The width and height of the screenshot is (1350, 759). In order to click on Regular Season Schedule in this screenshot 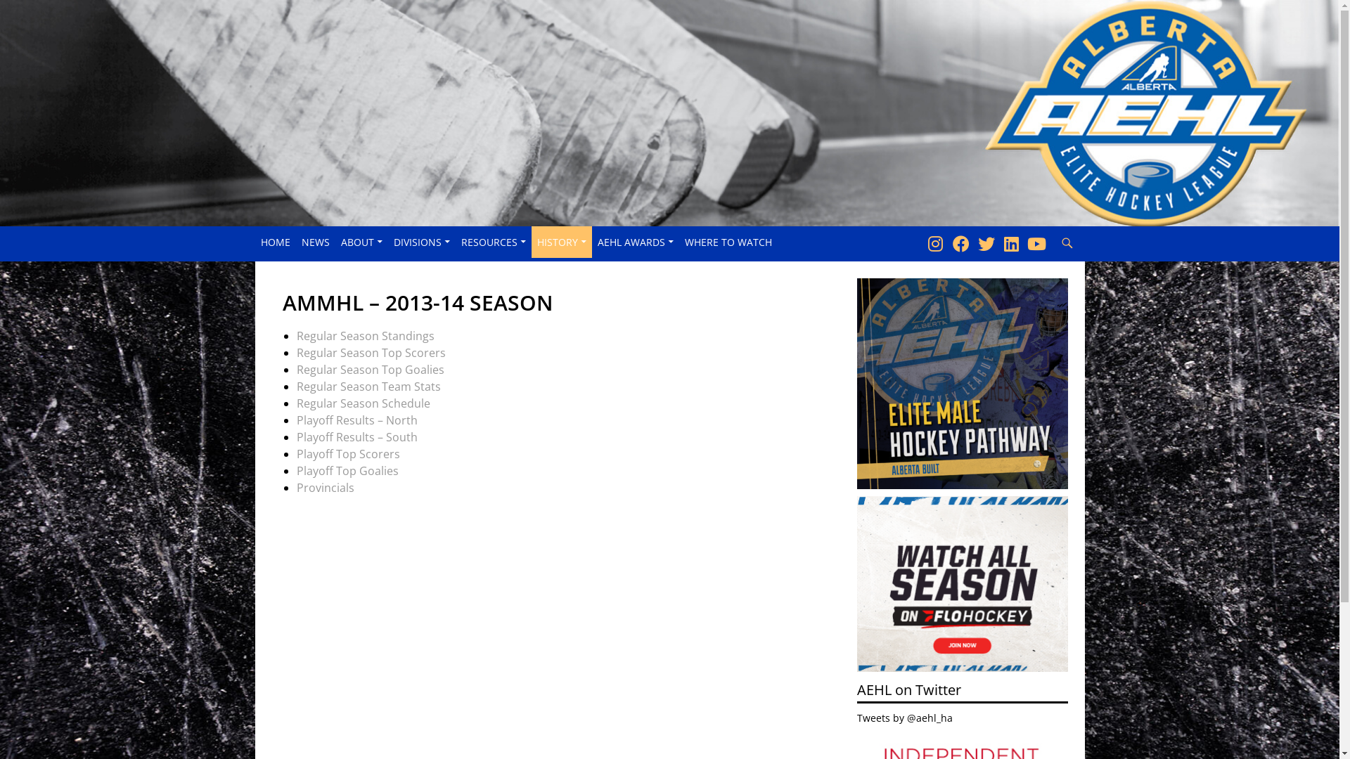, I will do `click(364, 403)`.